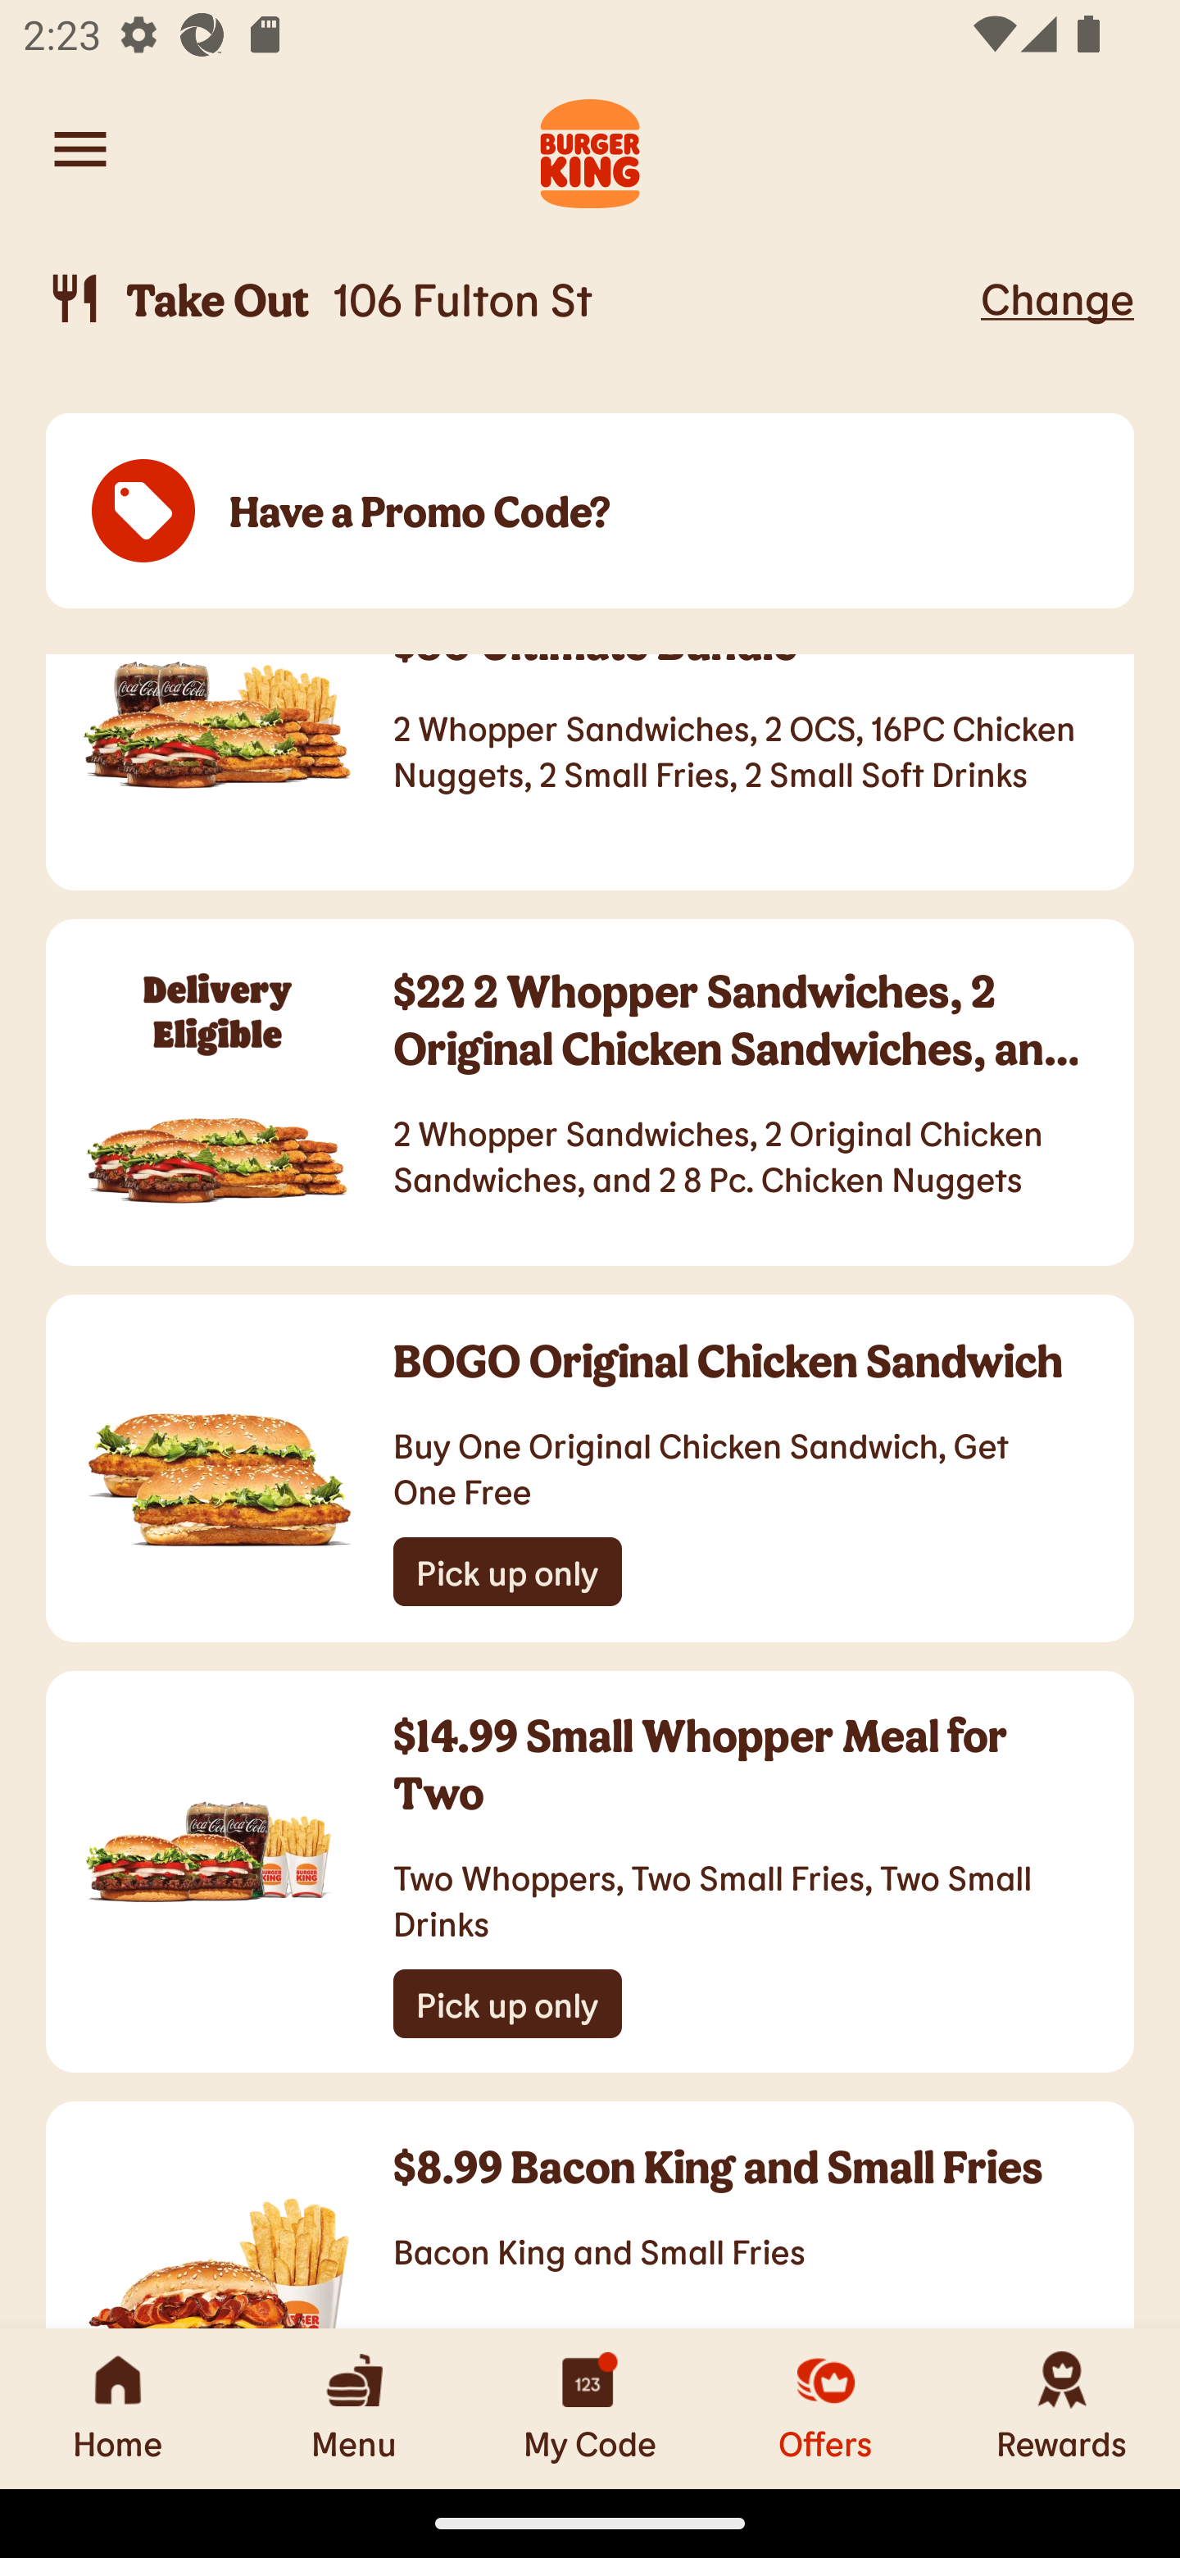 The image size is (1180, 2558). Describe the element at coordinates (80, 149) in the screenshot. I see `Navigate to account menu ` at that location.